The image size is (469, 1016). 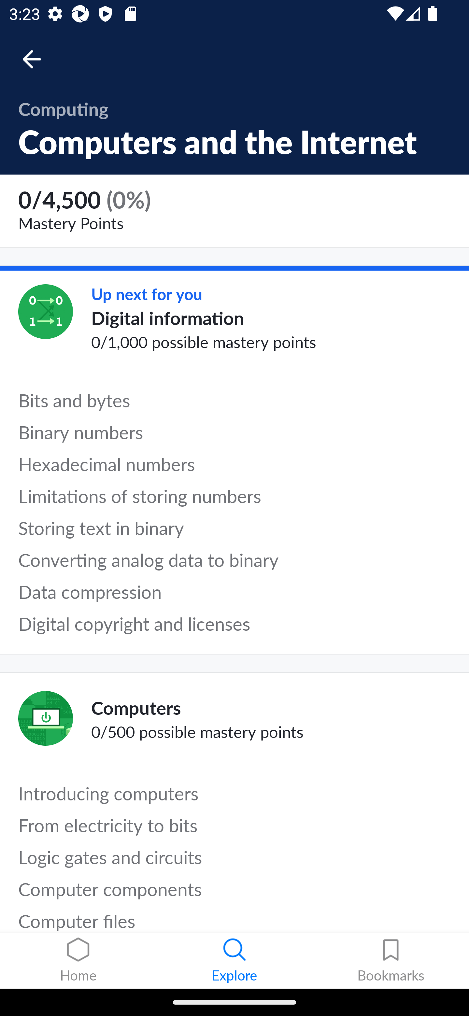 I want to click on Bookmarks, so click(x=391, y=961).